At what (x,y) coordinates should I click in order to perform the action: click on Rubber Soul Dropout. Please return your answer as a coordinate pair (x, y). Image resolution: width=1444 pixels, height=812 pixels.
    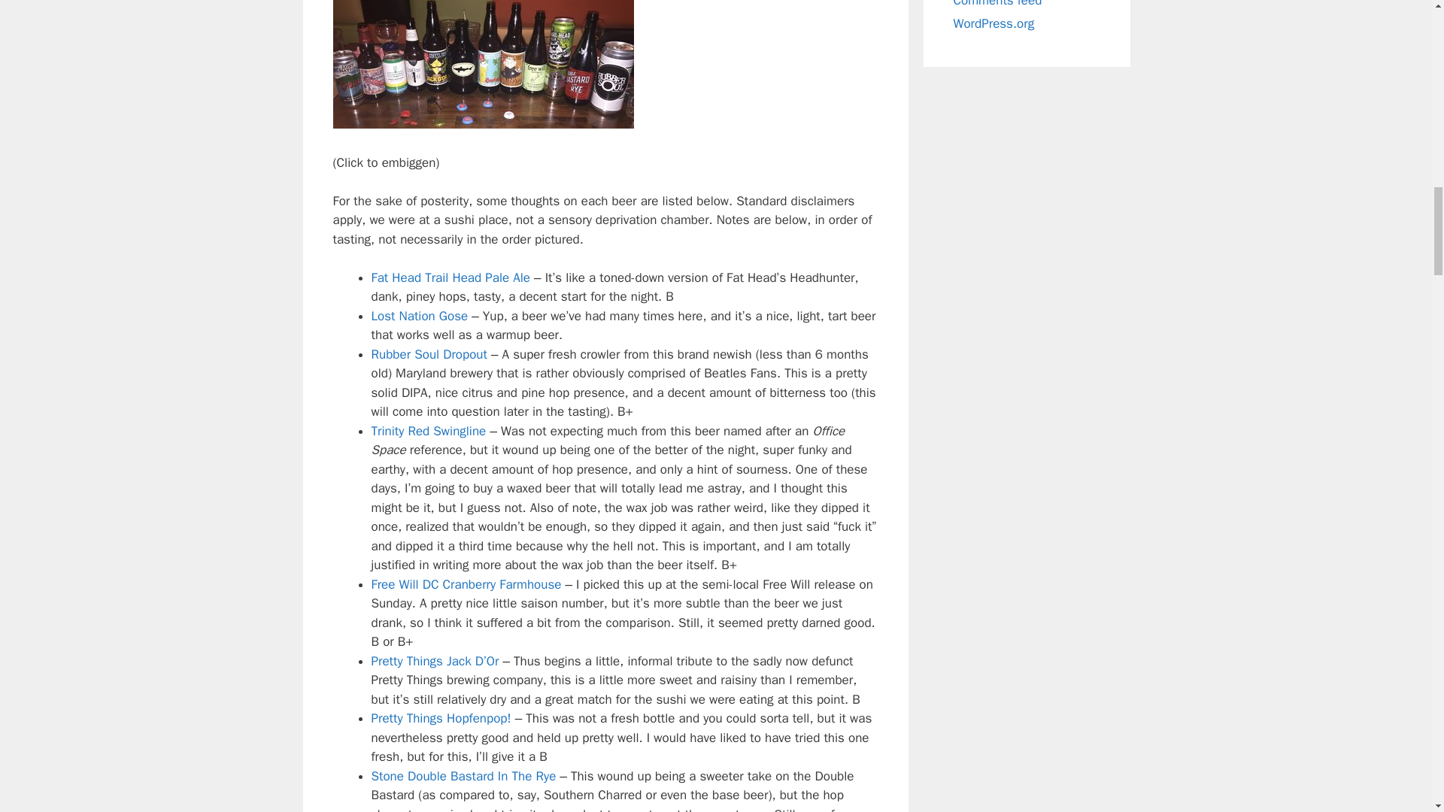
    Looking at the image, I should click on (429, 354).